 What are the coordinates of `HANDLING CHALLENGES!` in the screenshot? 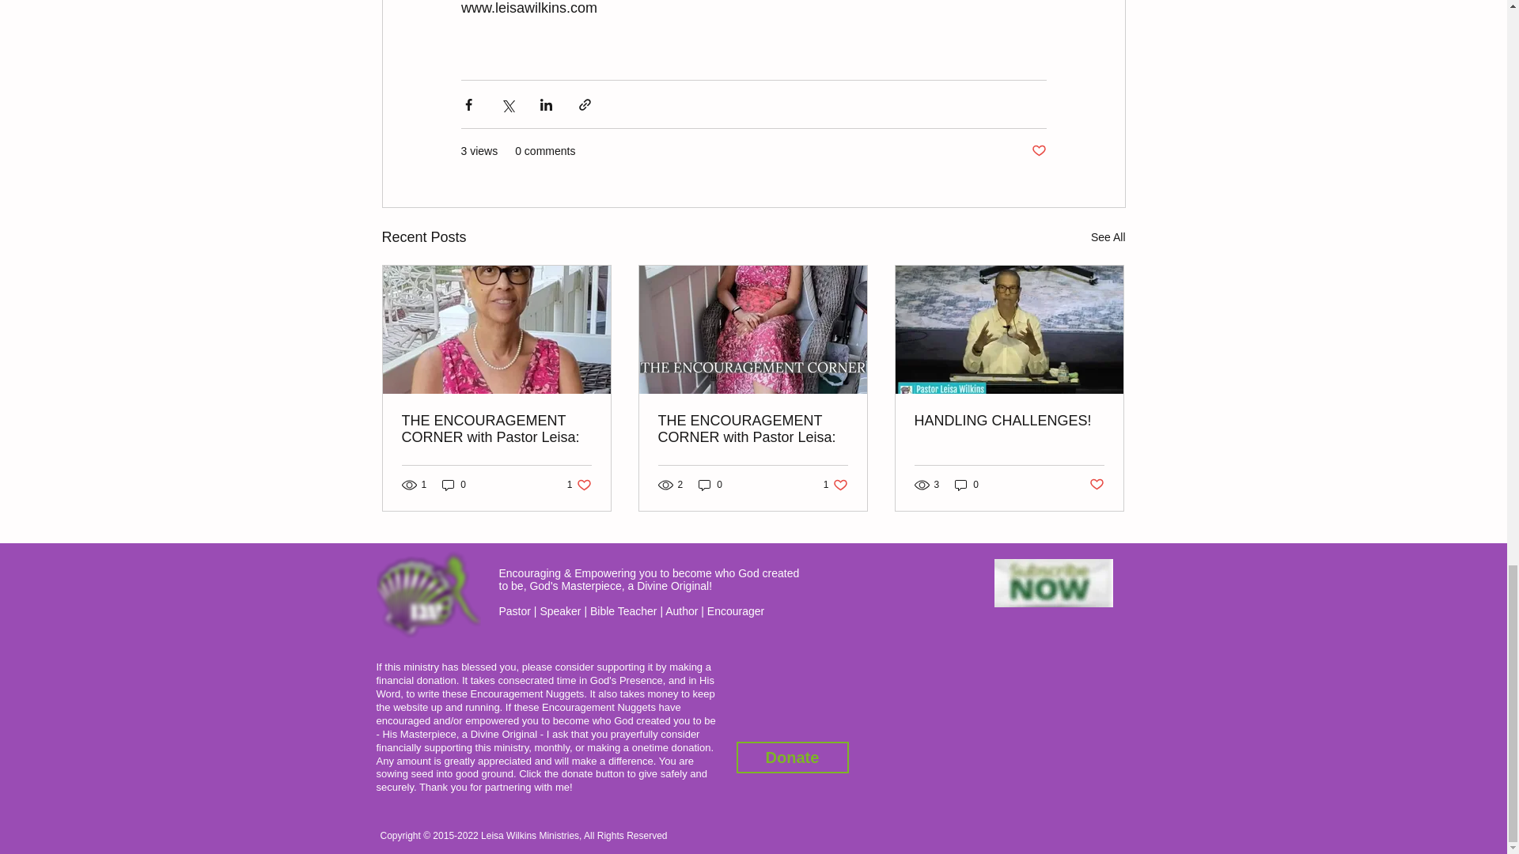 It's located at (1009, 421).